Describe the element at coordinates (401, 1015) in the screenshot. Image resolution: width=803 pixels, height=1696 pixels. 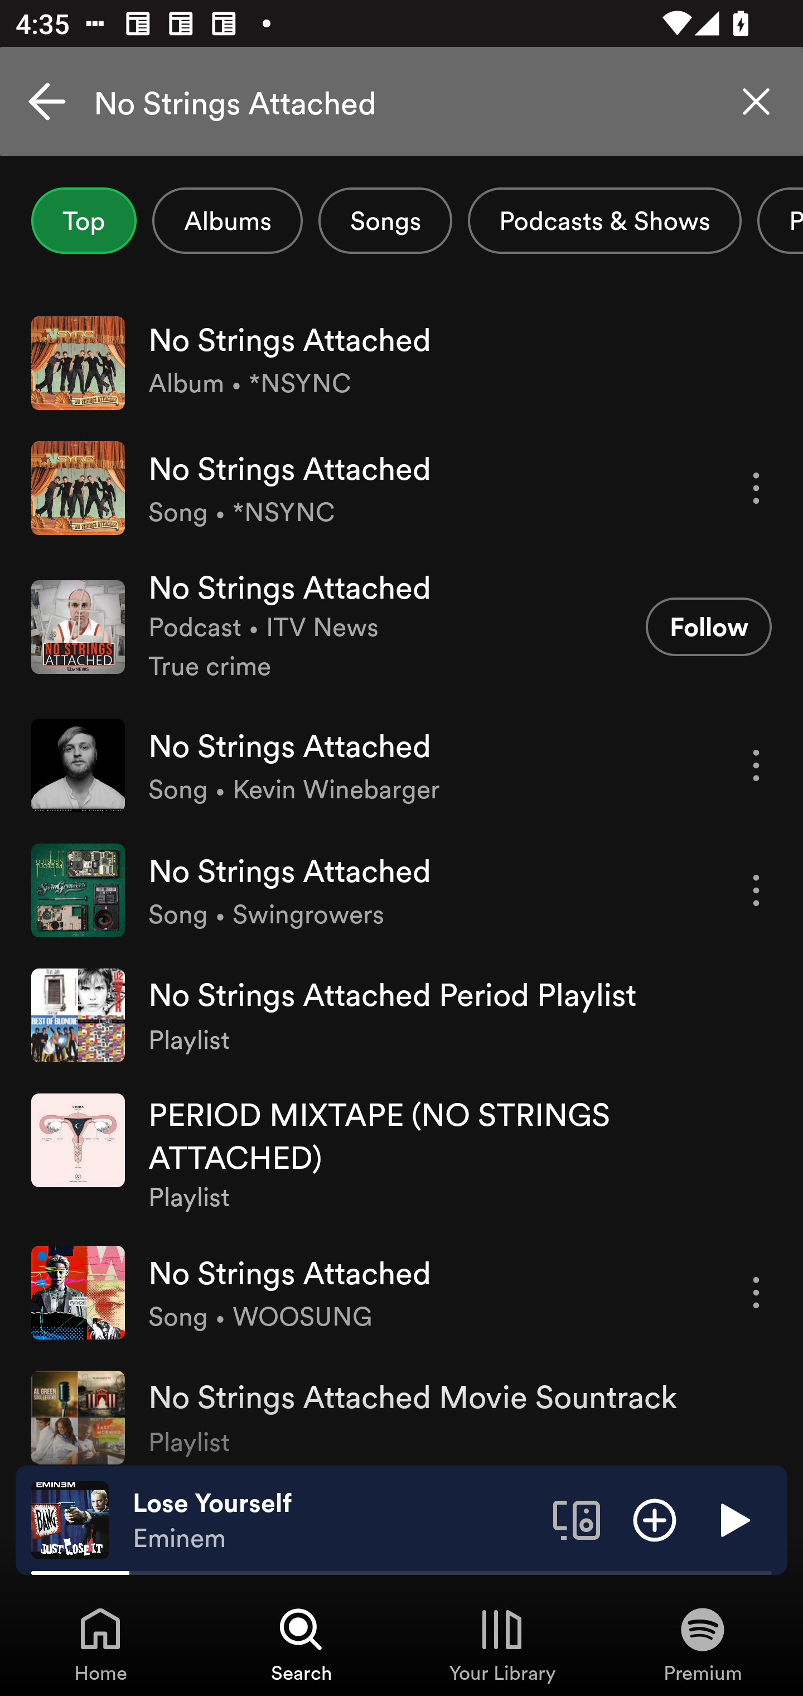
I see `No Strings Attached Period Playlist Playlist` at that location.